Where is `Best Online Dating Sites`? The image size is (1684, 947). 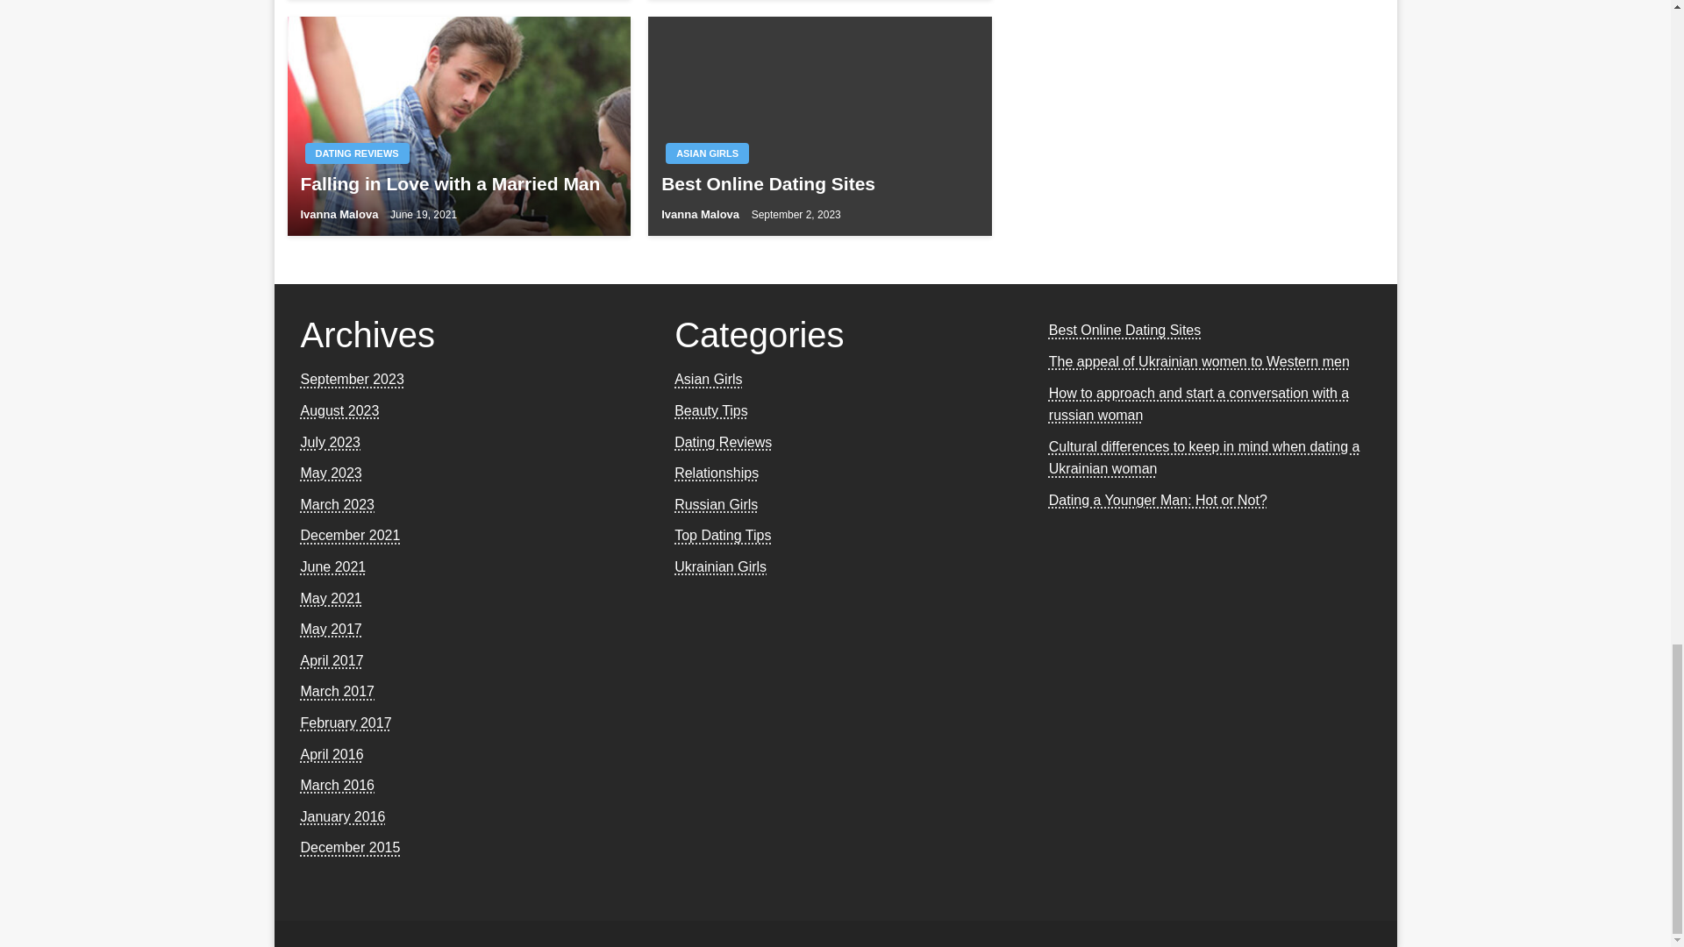
Best Online Dating Sites is located at coordinates (819, 183).